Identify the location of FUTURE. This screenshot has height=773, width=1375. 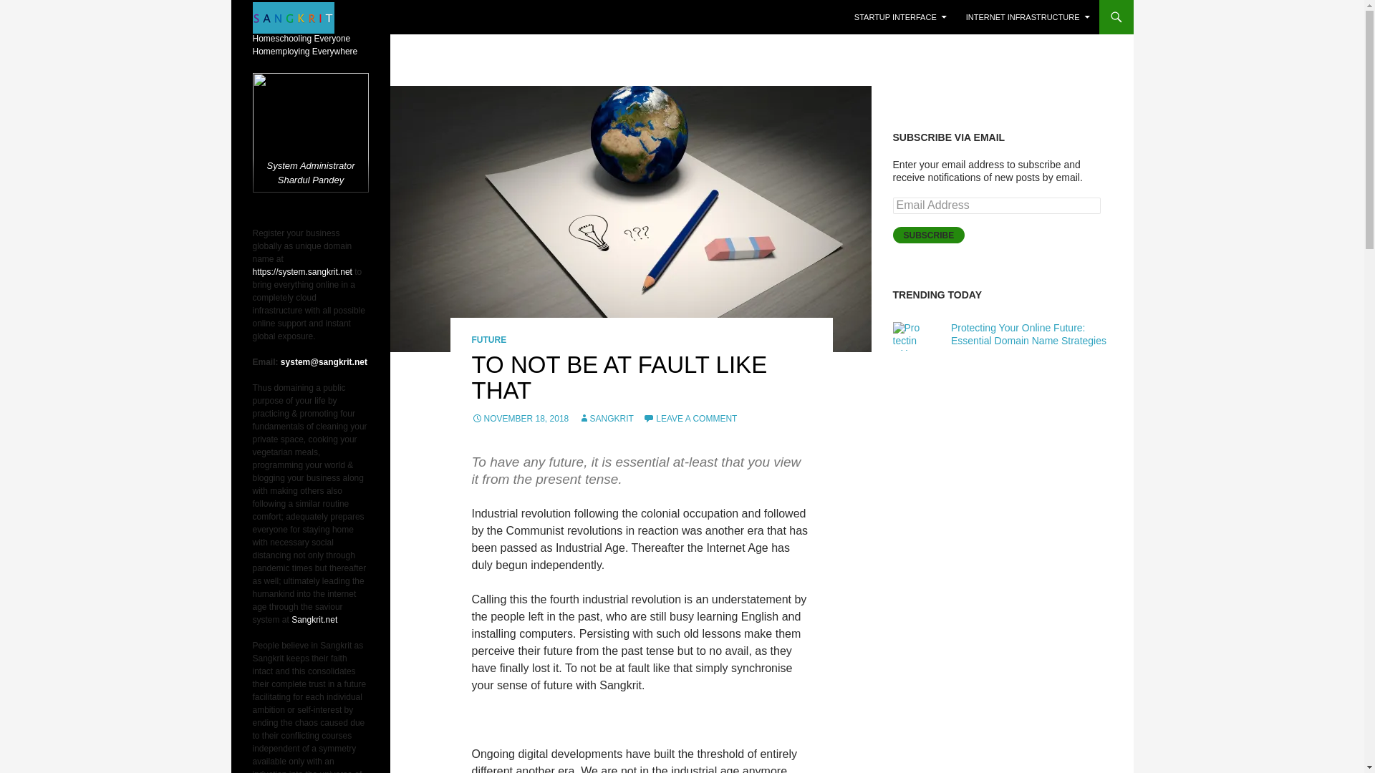
(488, 339).